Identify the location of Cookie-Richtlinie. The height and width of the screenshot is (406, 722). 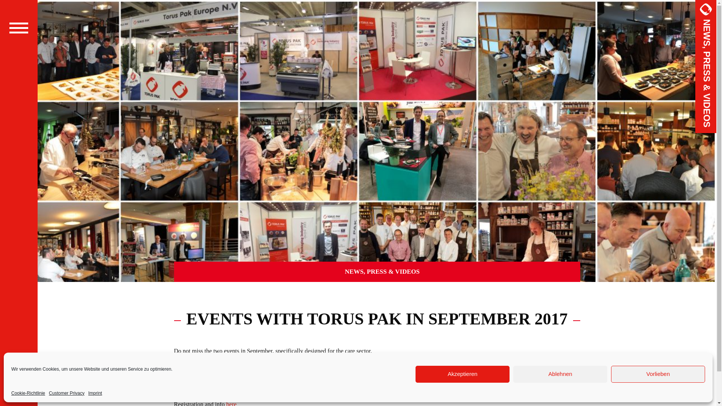
(28, 393).